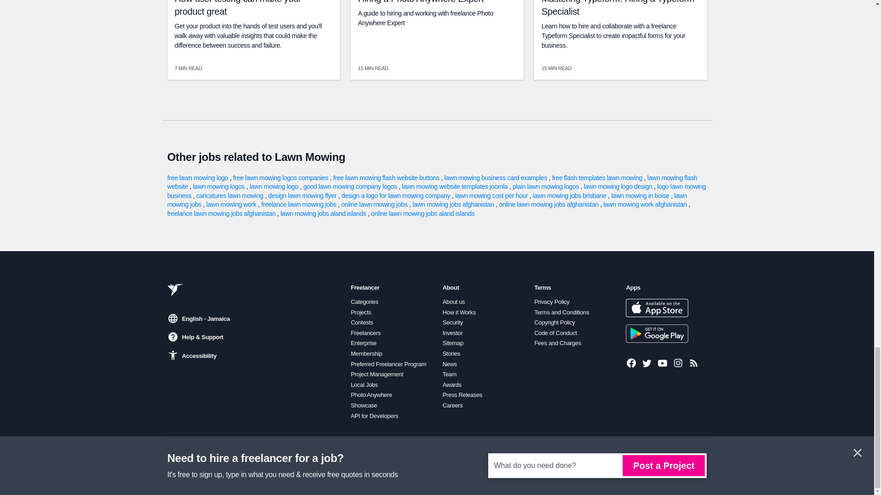 This screenshot has height=495, width=881. I want to click on Hiring a Photo Anywhere Expert, so click(420, 2).